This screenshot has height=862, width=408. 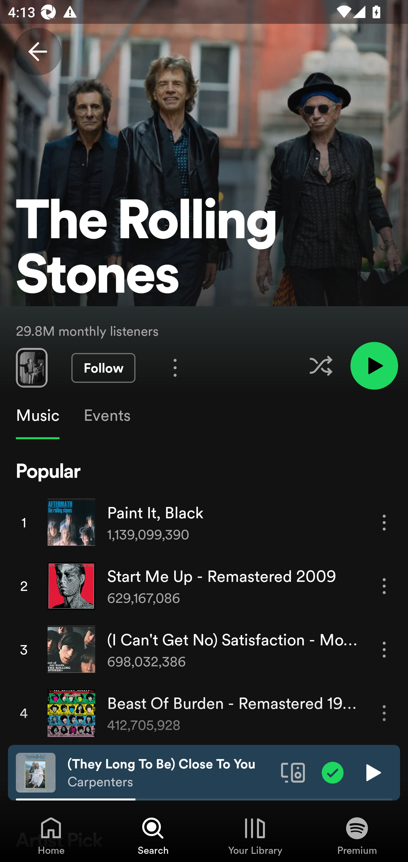 I want to click on Your Library, Tab 3 of 4 Your Library Your Library, so click(x=255, y=835).